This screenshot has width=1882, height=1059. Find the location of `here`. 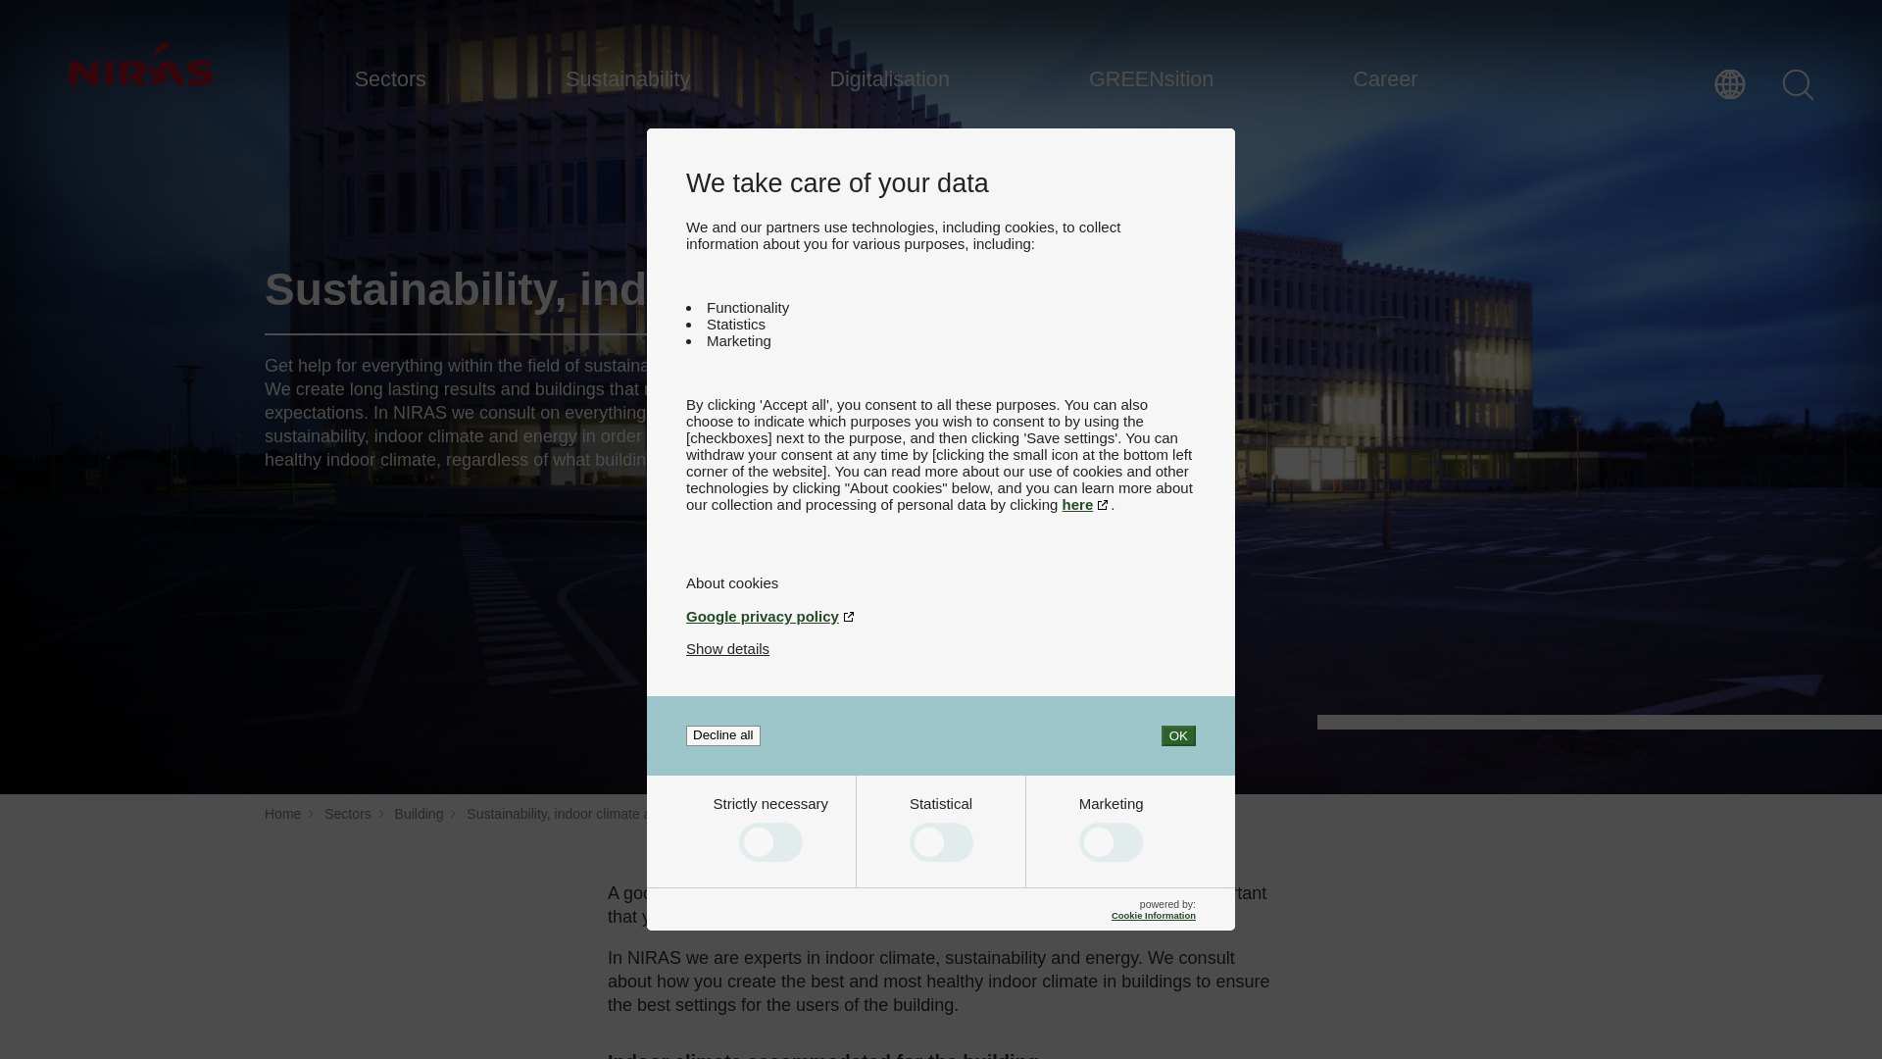

here is located at coordinates (1087, 504).